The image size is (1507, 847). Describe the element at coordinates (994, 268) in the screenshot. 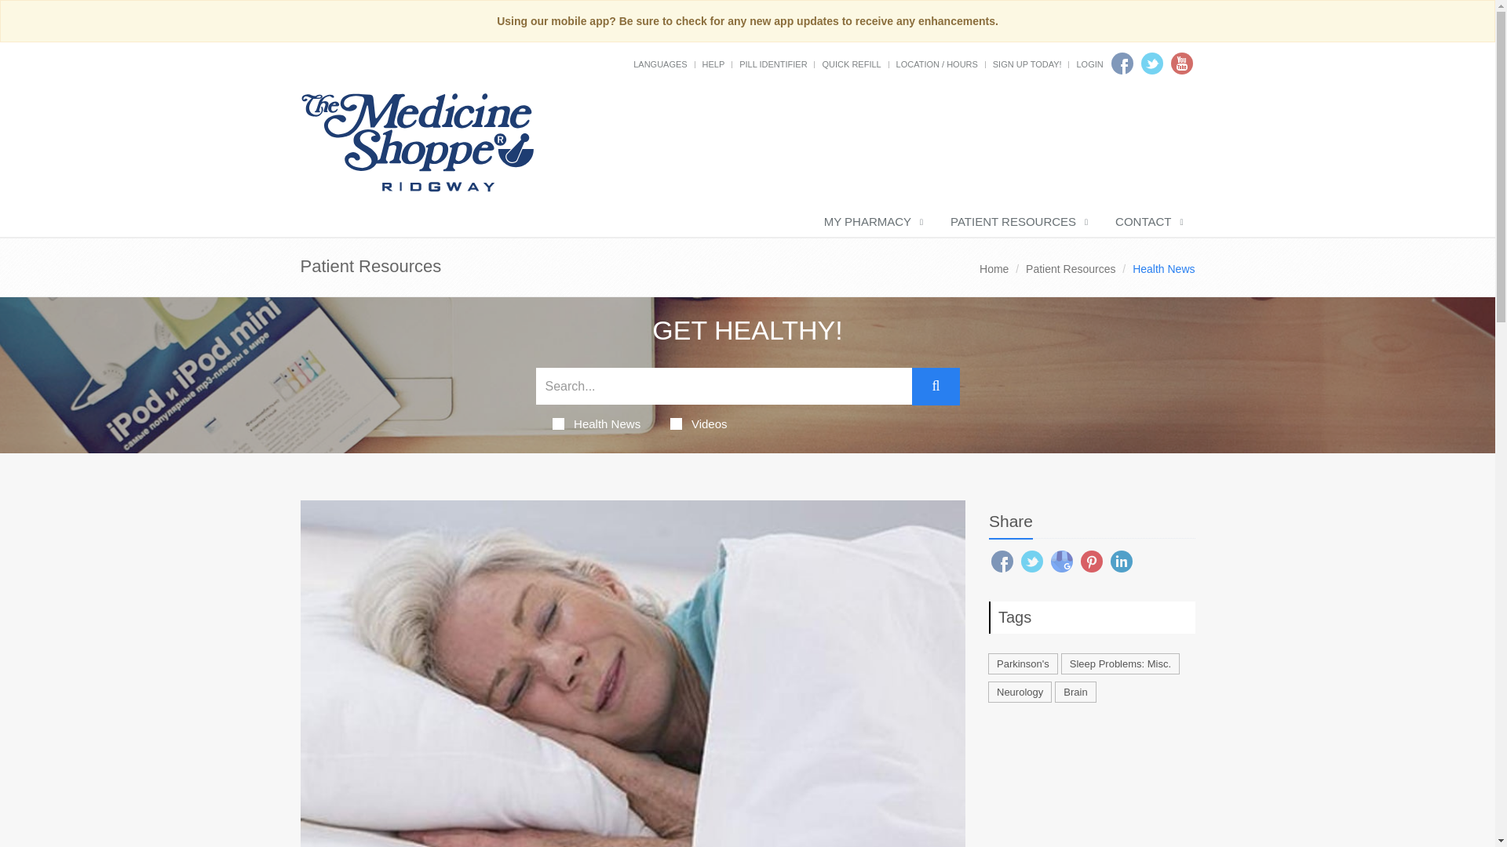

I see `Home` at that location.